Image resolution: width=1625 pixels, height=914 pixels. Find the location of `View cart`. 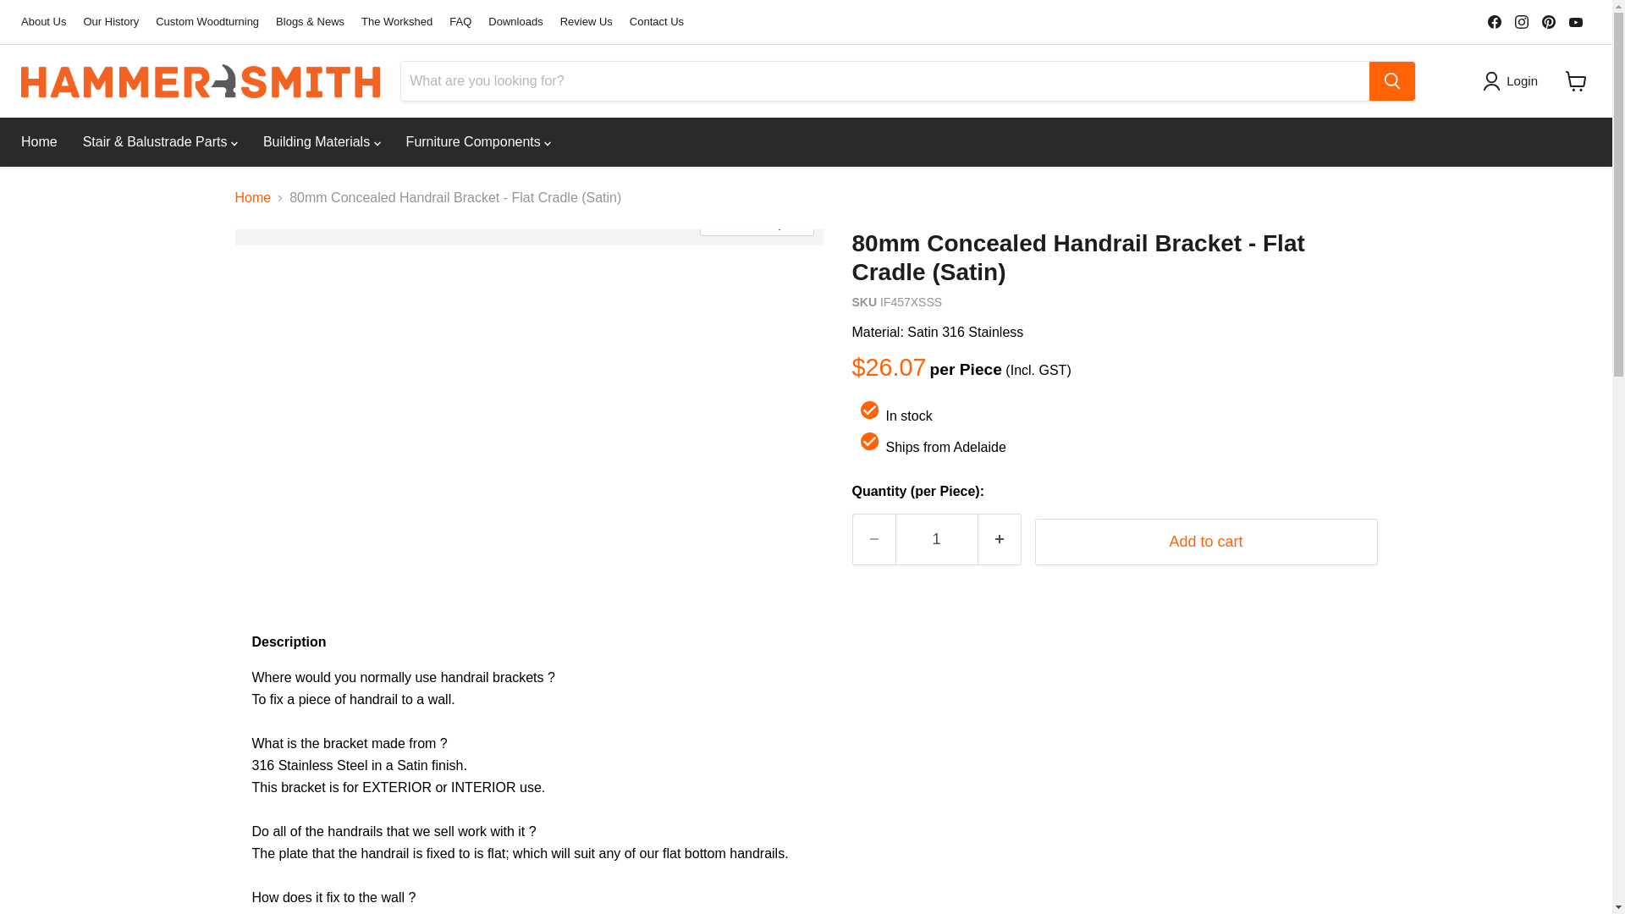

View cart is located at coordinates (1576, 81).